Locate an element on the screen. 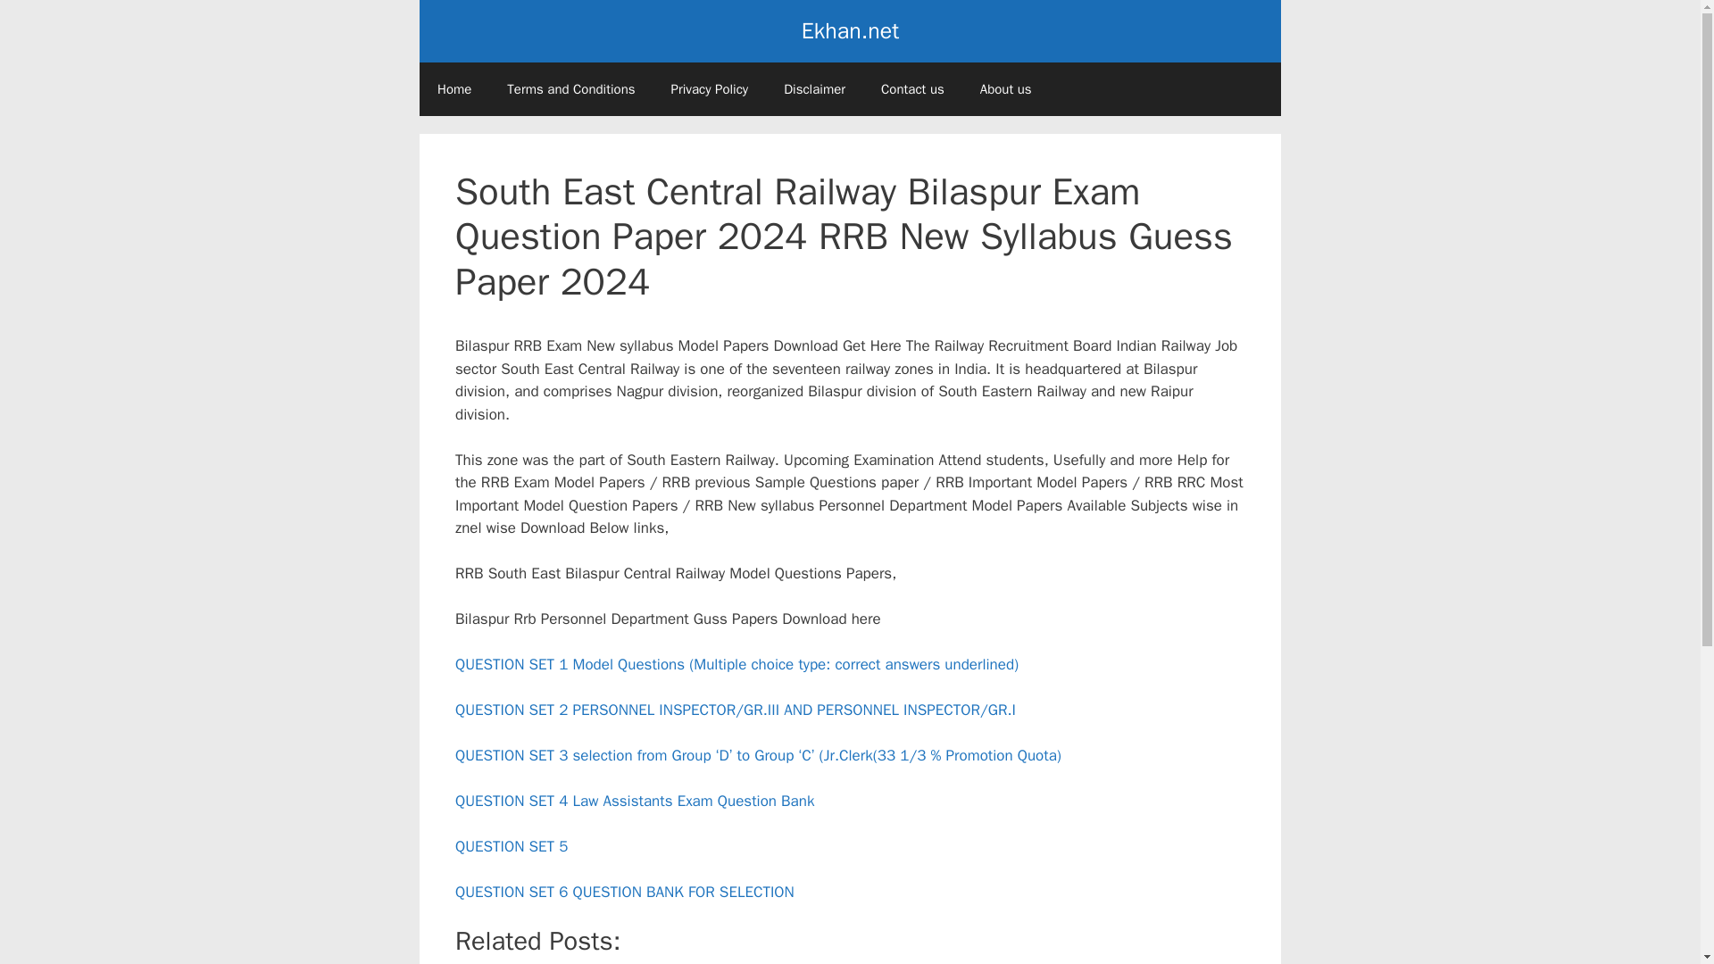  QUESTION SET 4 Law Assistants Exam Question Bank is located at coordinates (635, 801).